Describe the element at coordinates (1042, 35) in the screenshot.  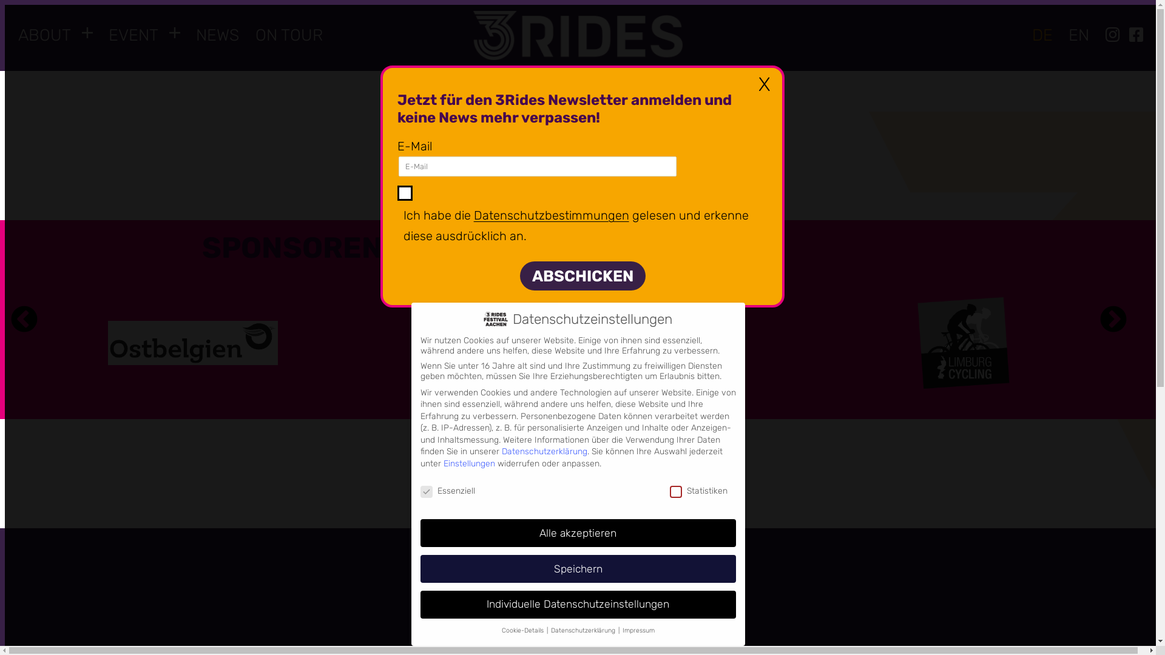
I see `DE` at that location.